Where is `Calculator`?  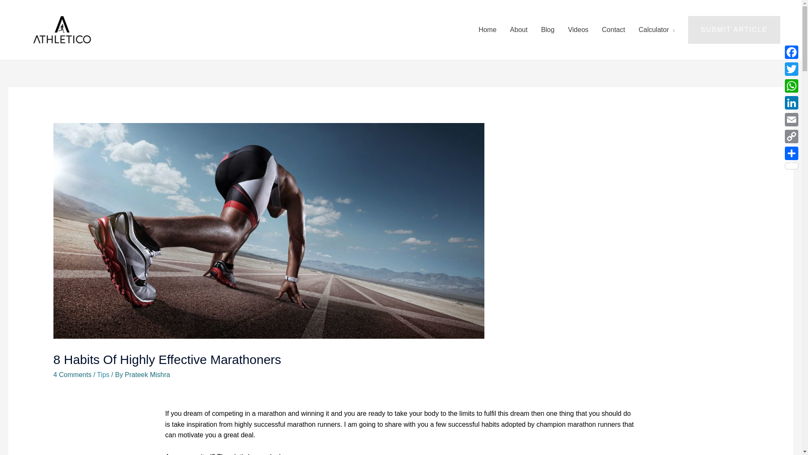
Calculator is located at coordinates (656, 29).